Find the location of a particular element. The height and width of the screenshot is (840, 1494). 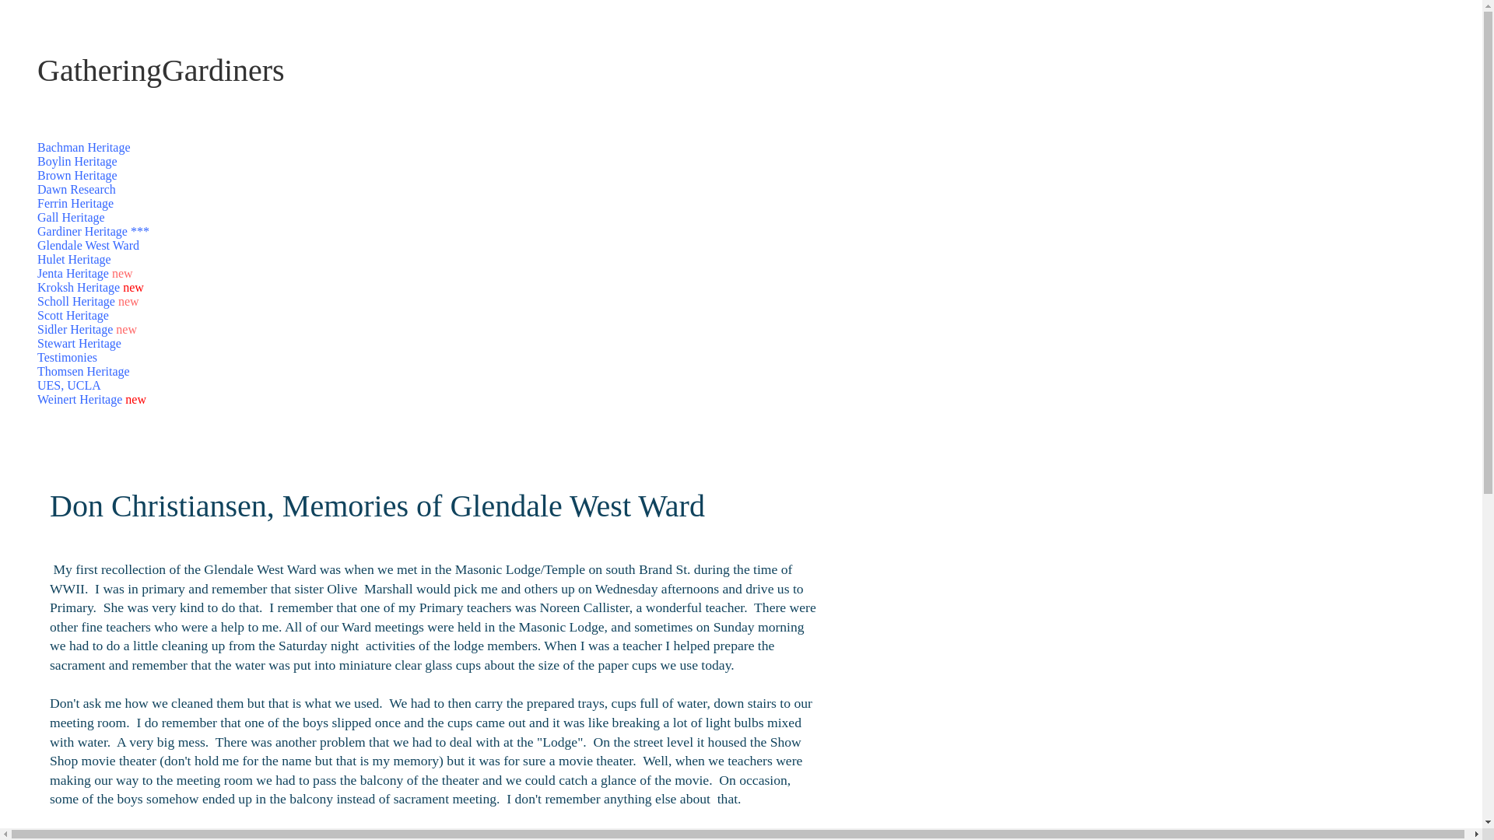

Gardiner Heritage is located at coordinates (82, 231).